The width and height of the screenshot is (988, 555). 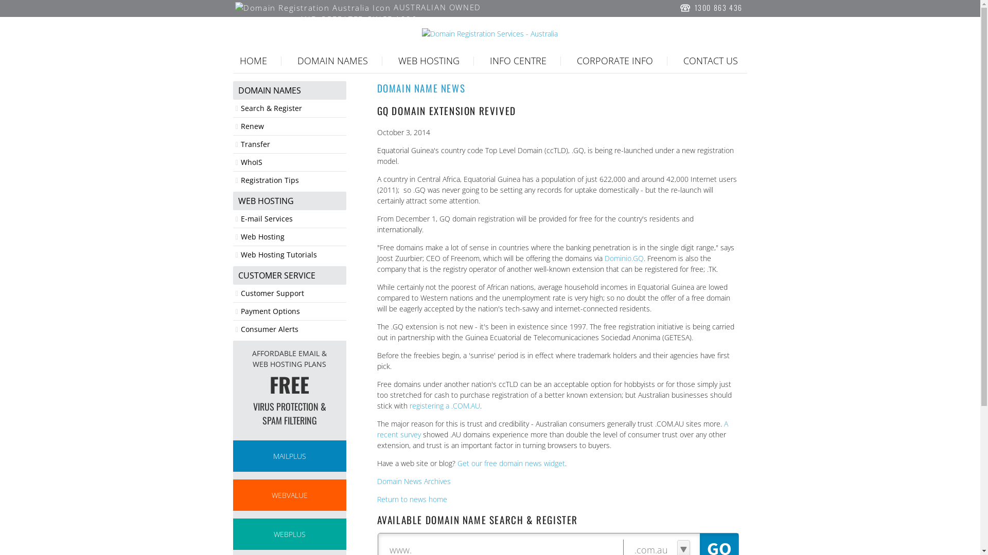 What do you see at coordinates (269, 311) in the screenshot?
I see `Payment Options` at bounding box center [269, 311].